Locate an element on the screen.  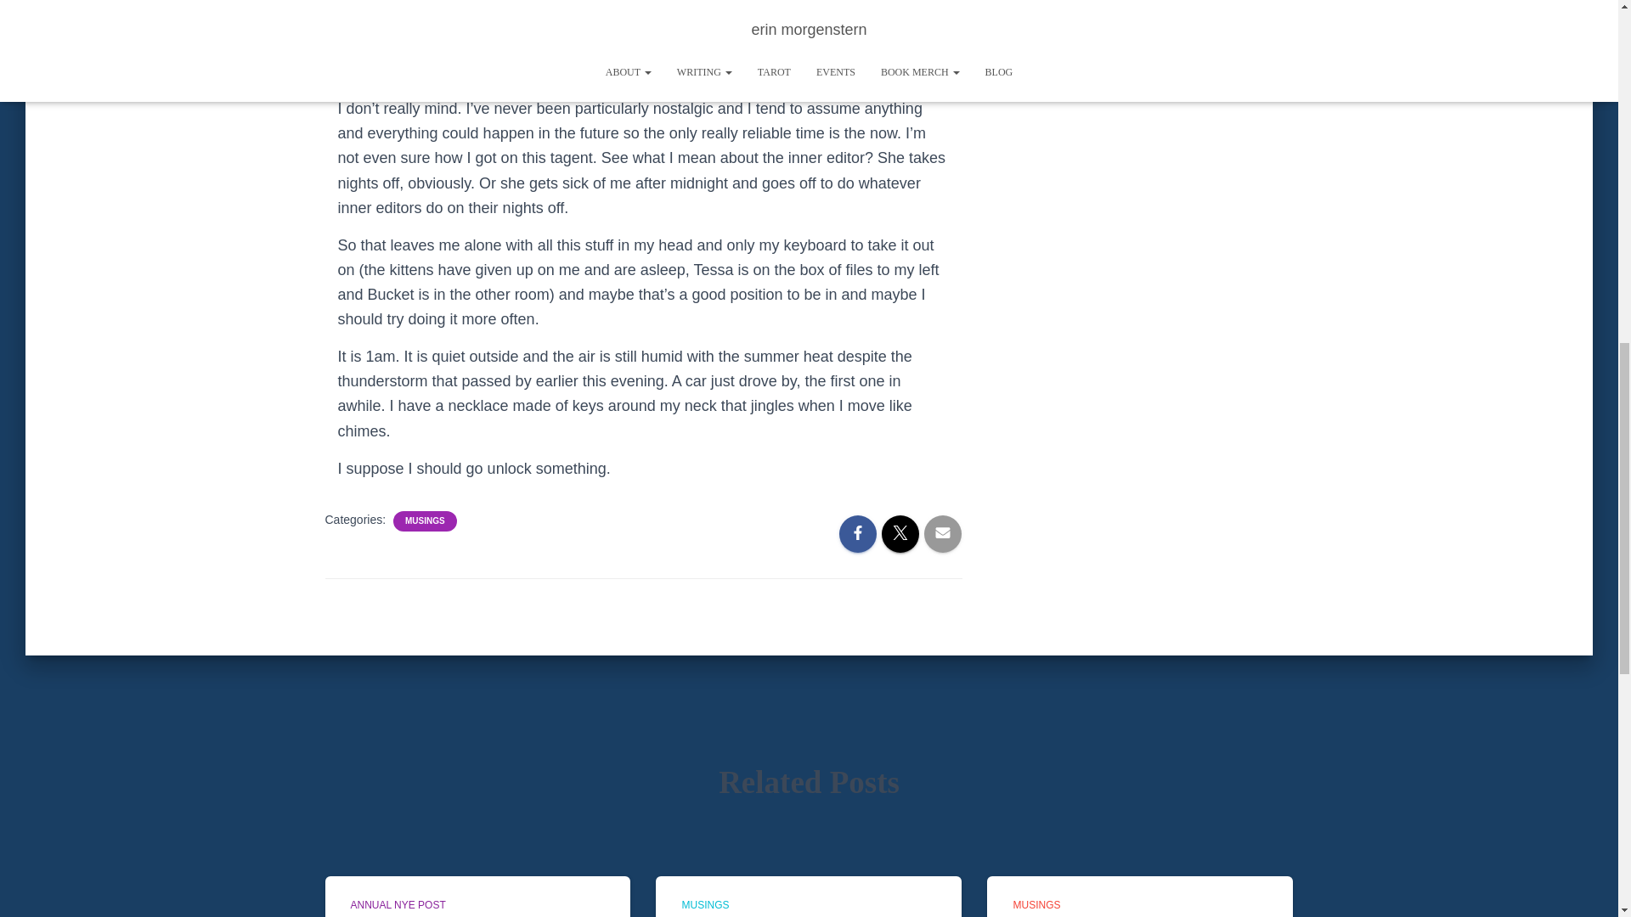
MUSINGS is located at coordinates (1036, 905).